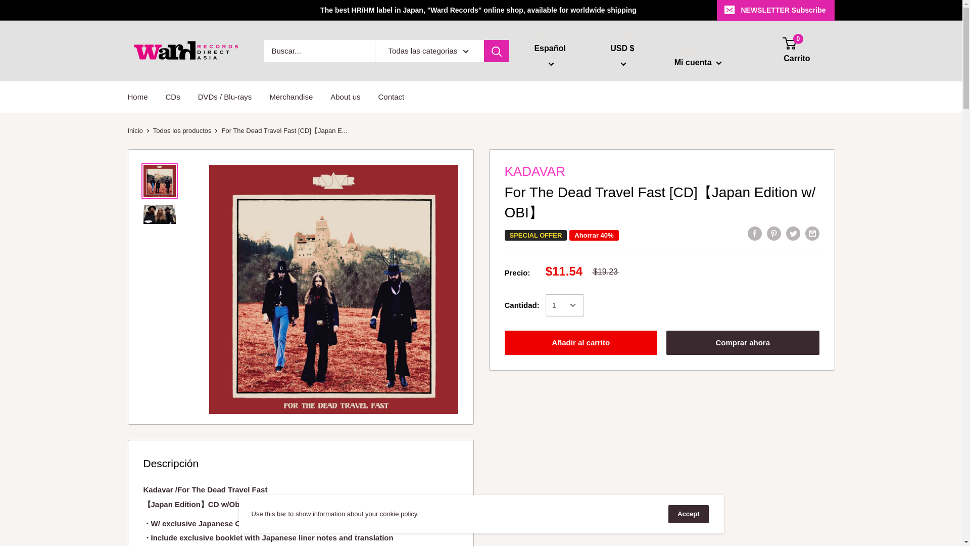  What do you see at coordinates (639, 207) in the screenshot?
I see `AMD` at bounding box center [639, 207].